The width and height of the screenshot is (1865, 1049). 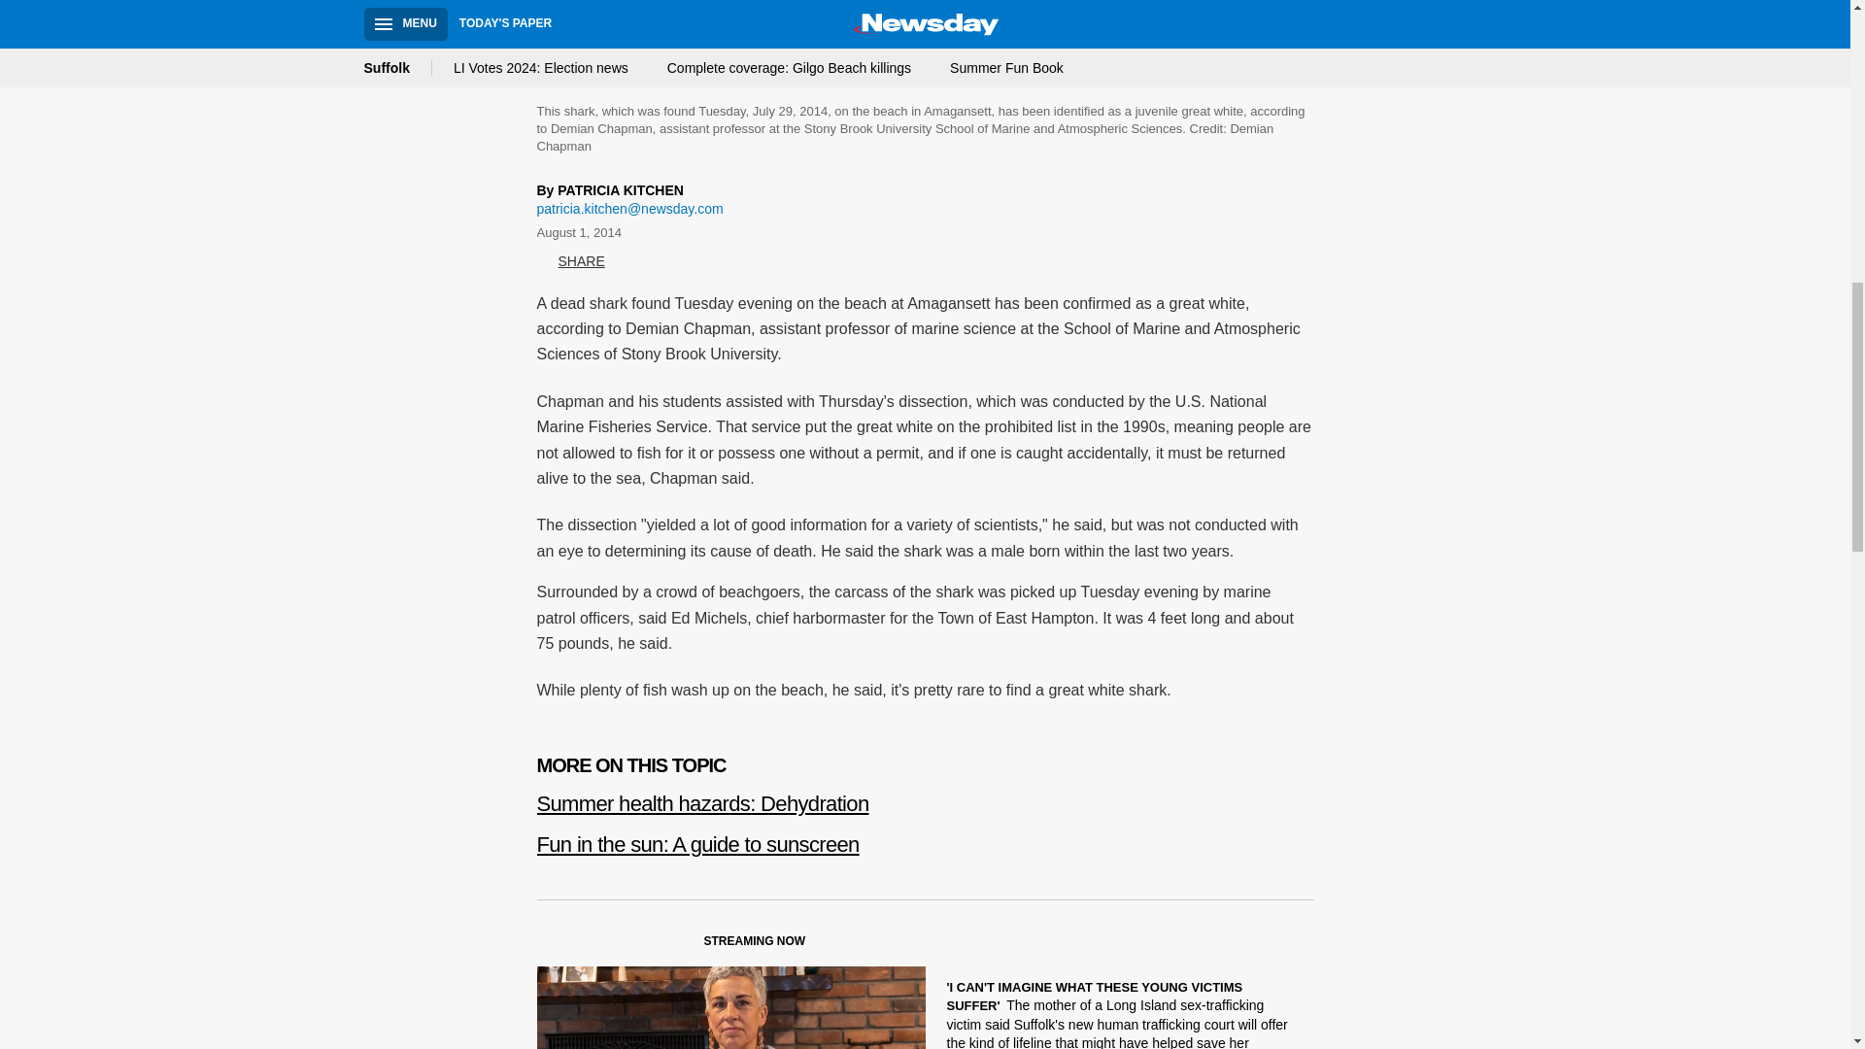 I want to click on SHARE, so click(x=570, y=262).